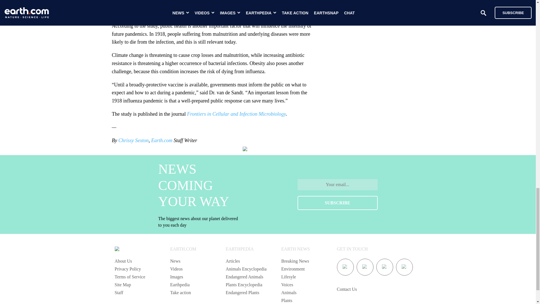 Image resolution: width=540 pixels, height=304 pixels. I want to click on SUBSCRIBE, so click(337, 203).